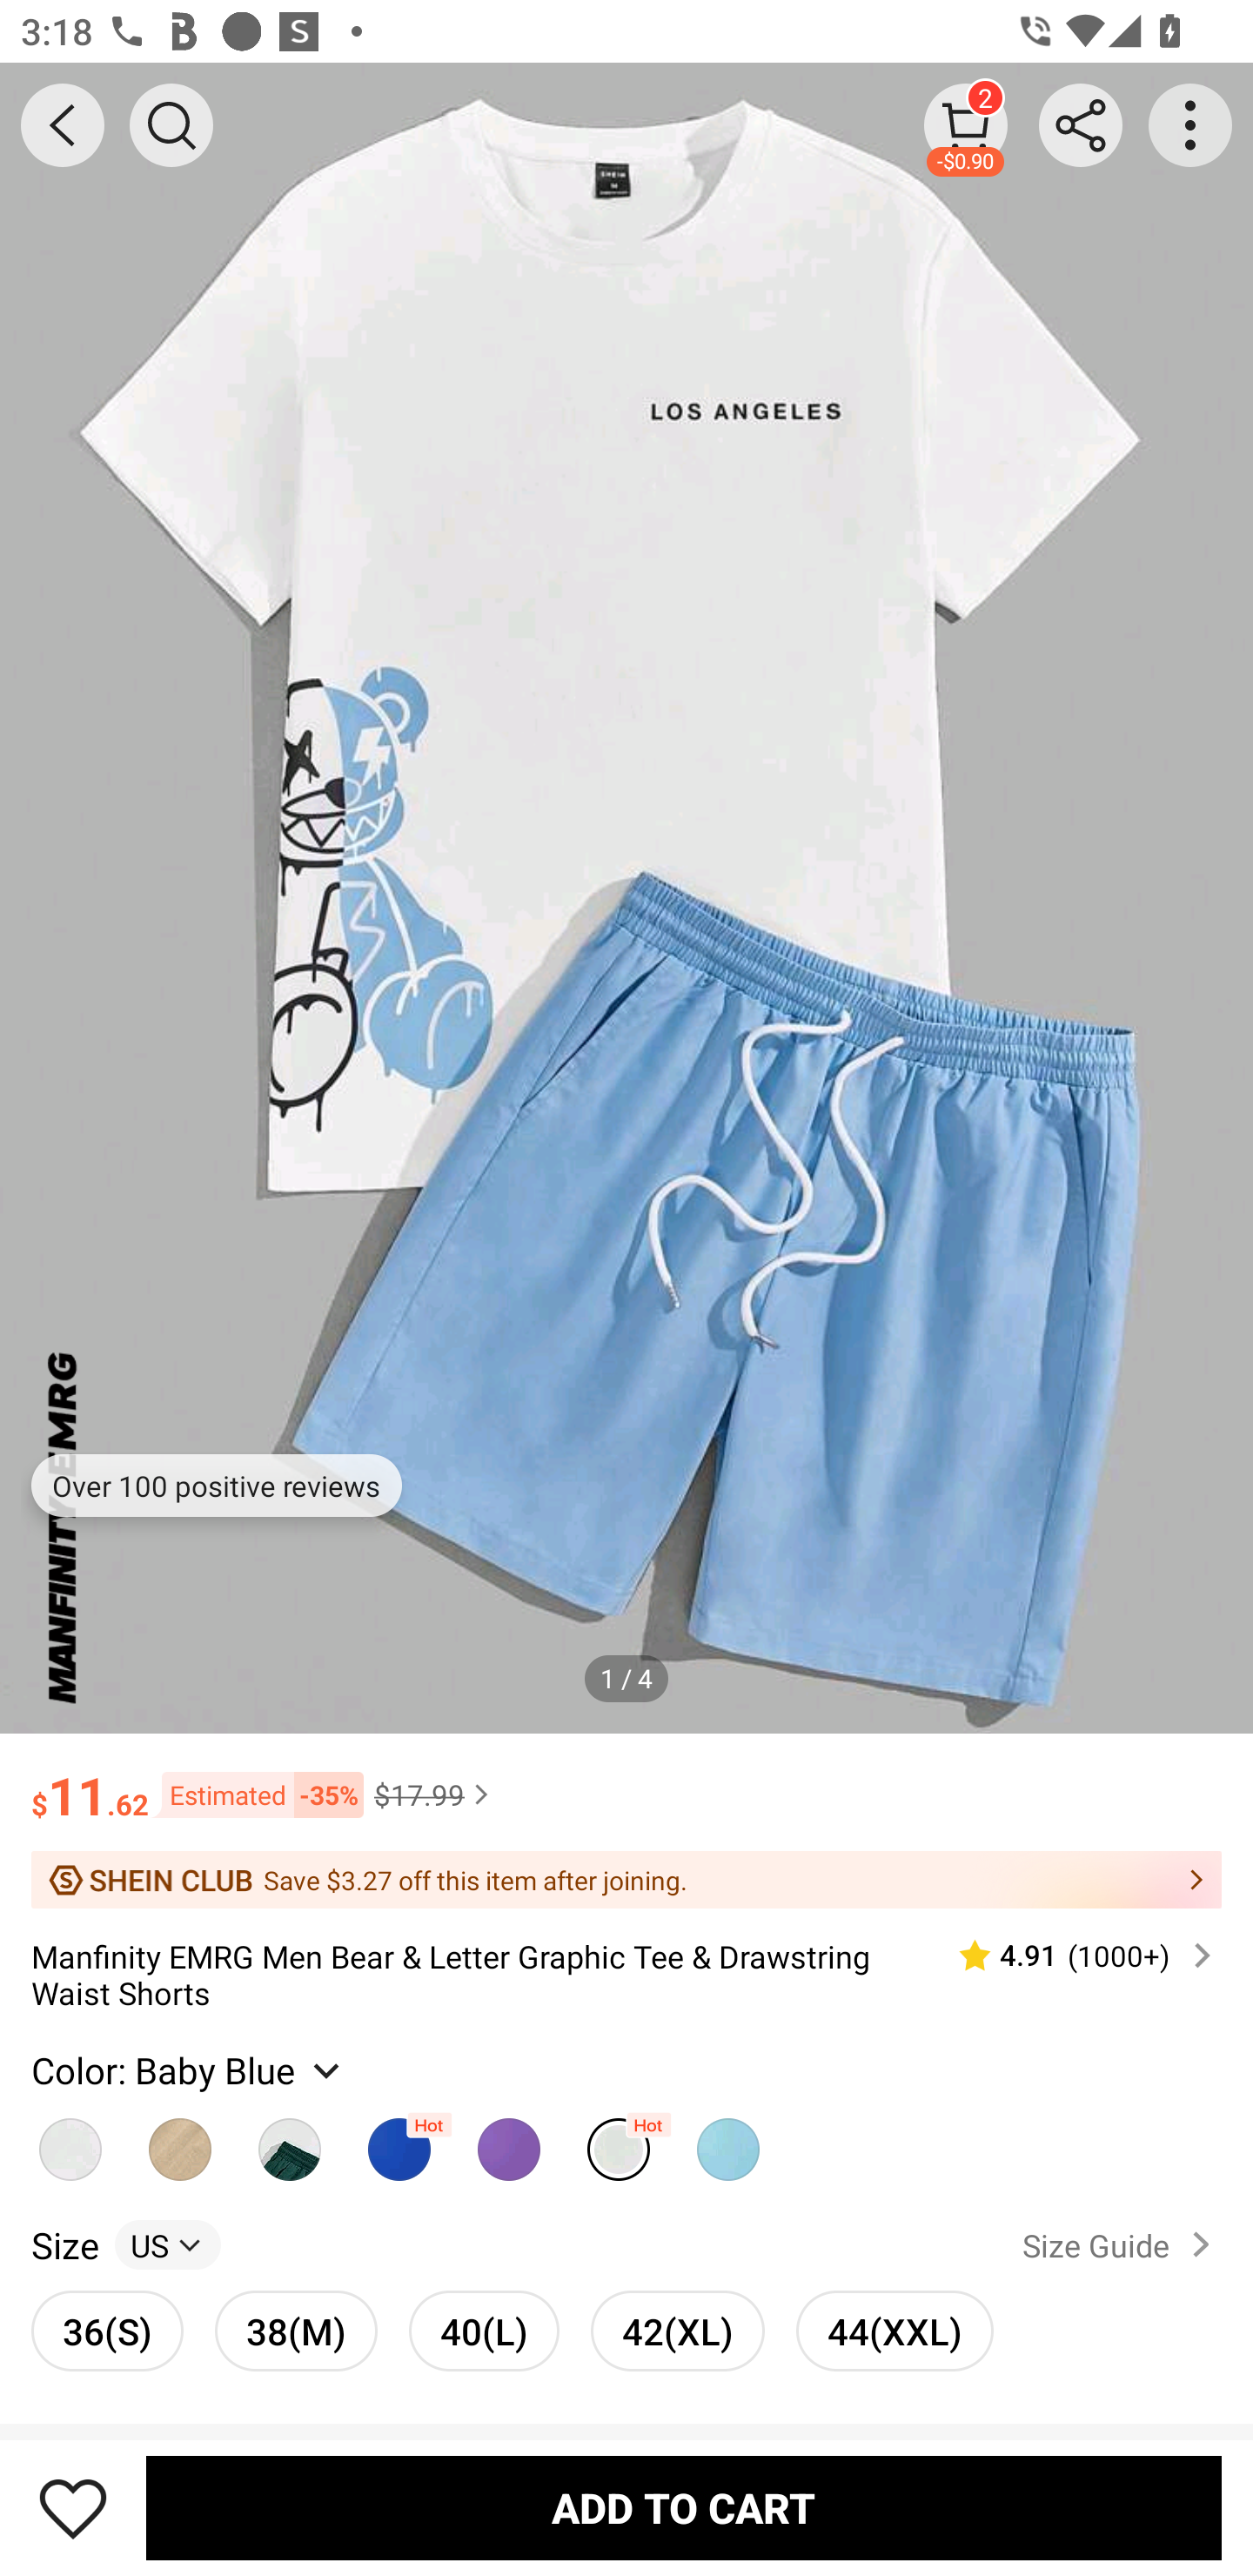  What do you see at coordinates (435, 1794) in the screenshot?
I see `$17.99` at bounding box center [435, 1794].